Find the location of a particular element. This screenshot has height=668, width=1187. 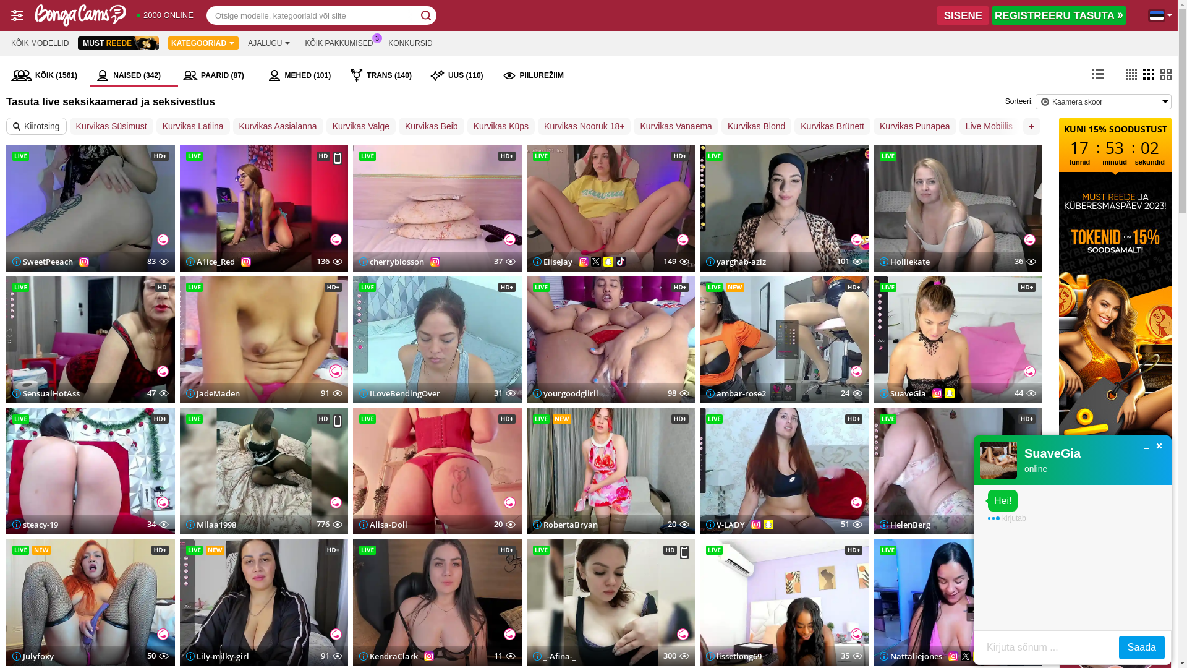

steacy-19 is located at coordinates (35, 525).